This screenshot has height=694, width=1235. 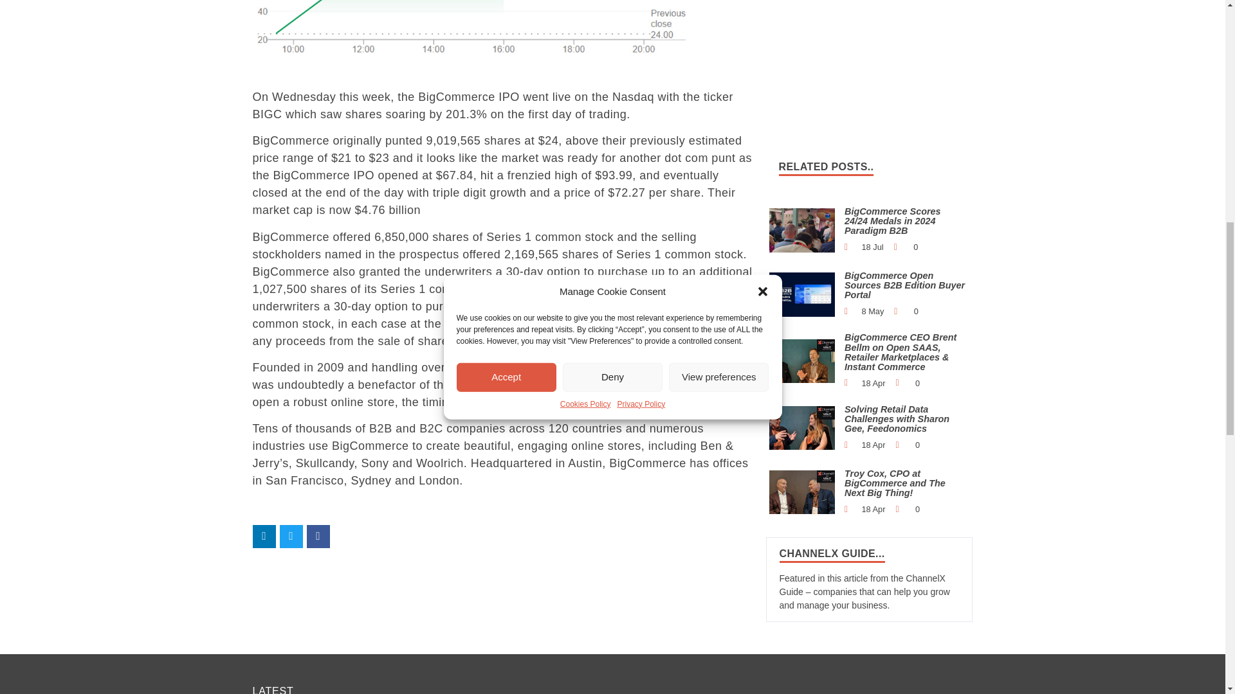 What do you see at coordinates (803, 427) in the screenshot?
I see `Solving Retail Data Challenges with Sharon Gee, Feedonomics` at bounding box center [803, 427].